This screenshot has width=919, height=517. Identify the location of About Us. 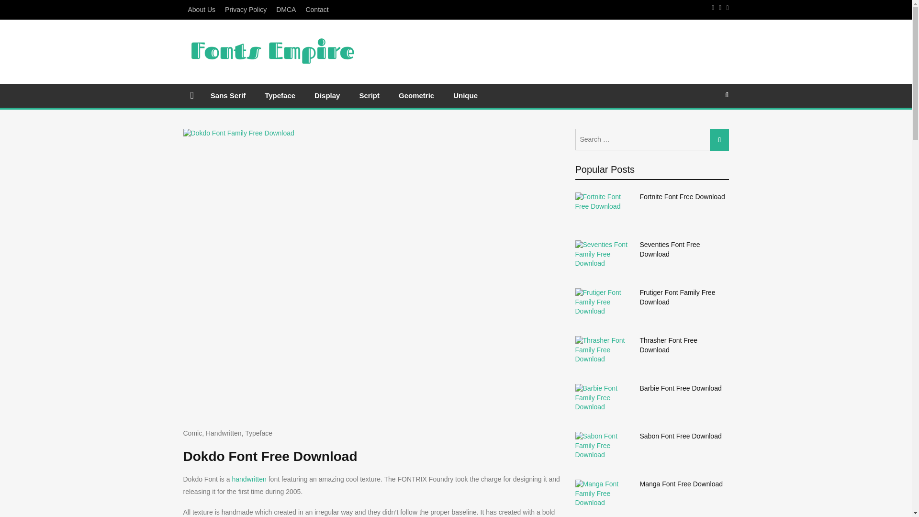
(202, 10).